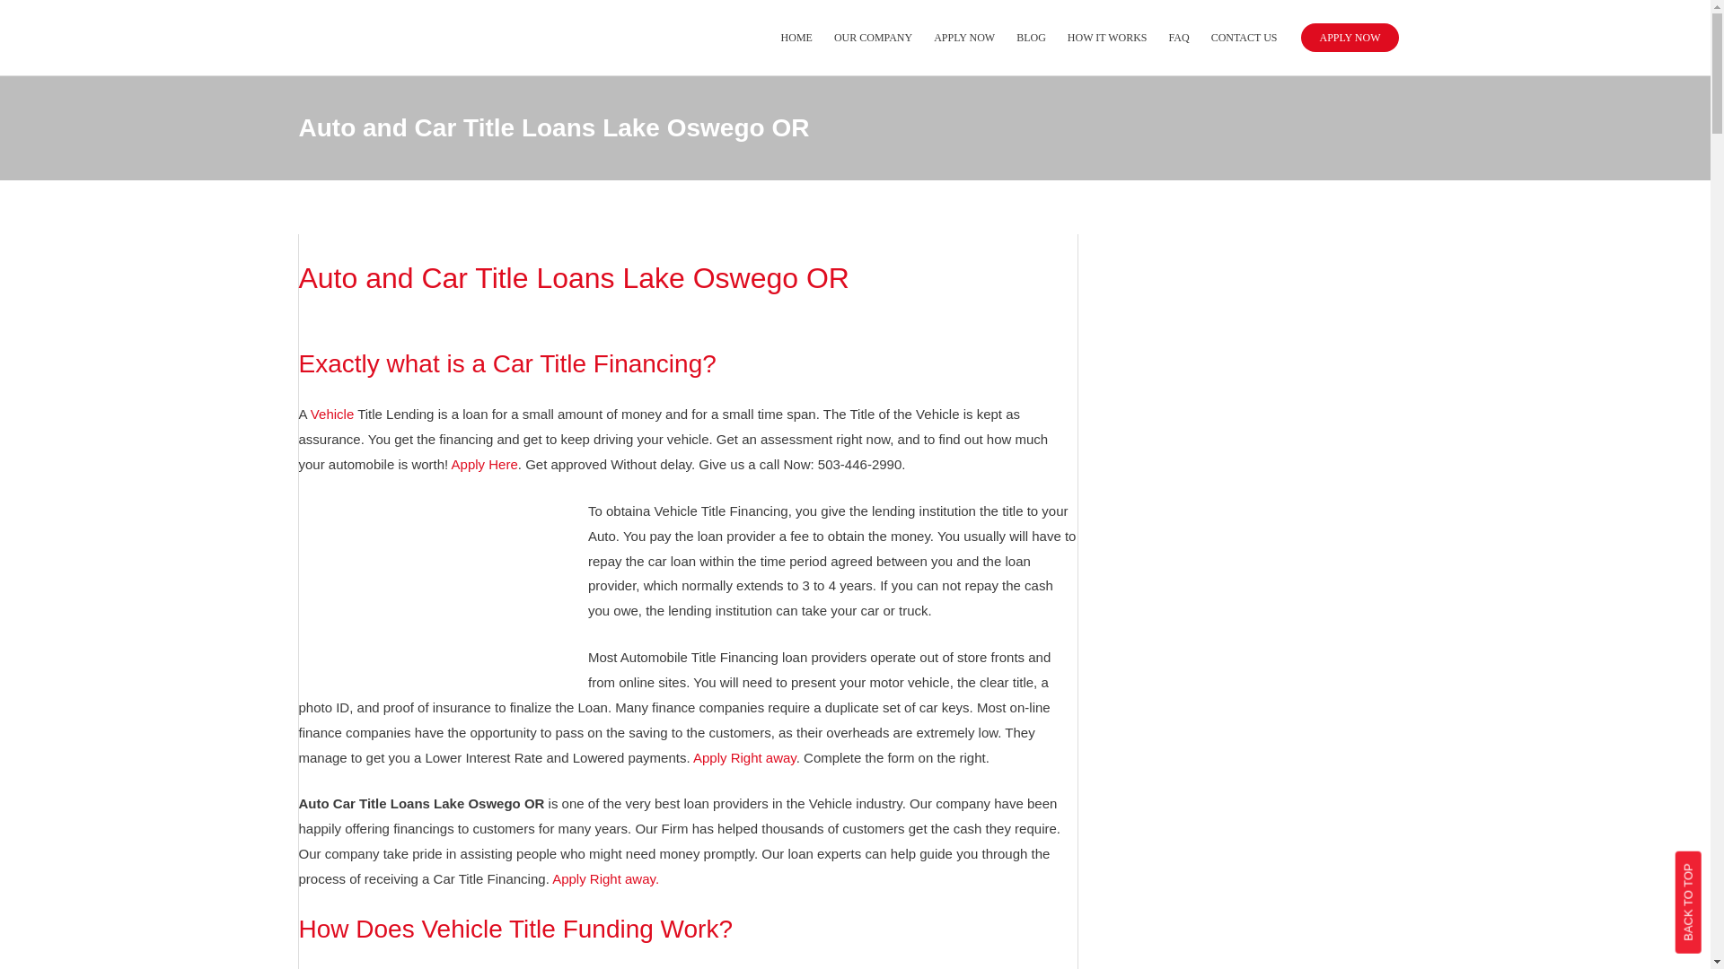 This screenshot has width=1724, height=969. Describe the element at coordinates (1244, 38) in the screenshot. I see `CONTACT US` at that location.